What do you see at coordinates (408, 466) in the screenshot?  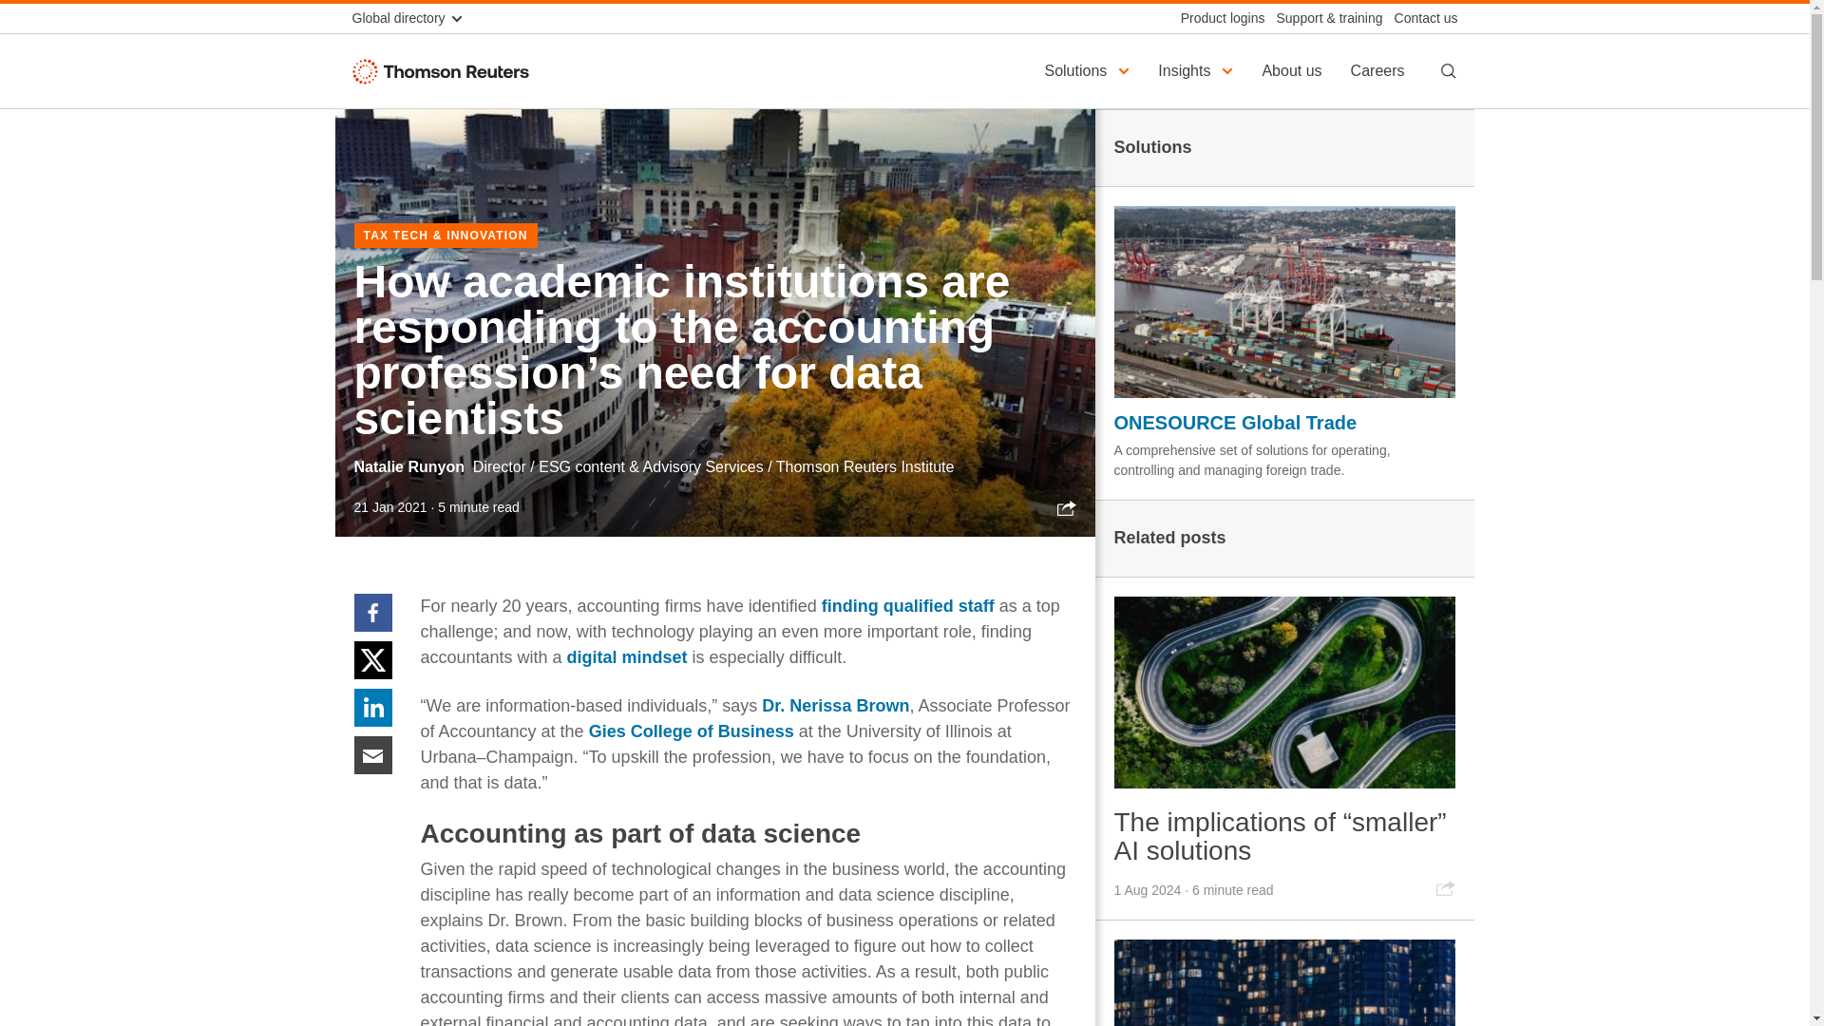 I see `Natalie Runyon` at bounding box center [408, 466].